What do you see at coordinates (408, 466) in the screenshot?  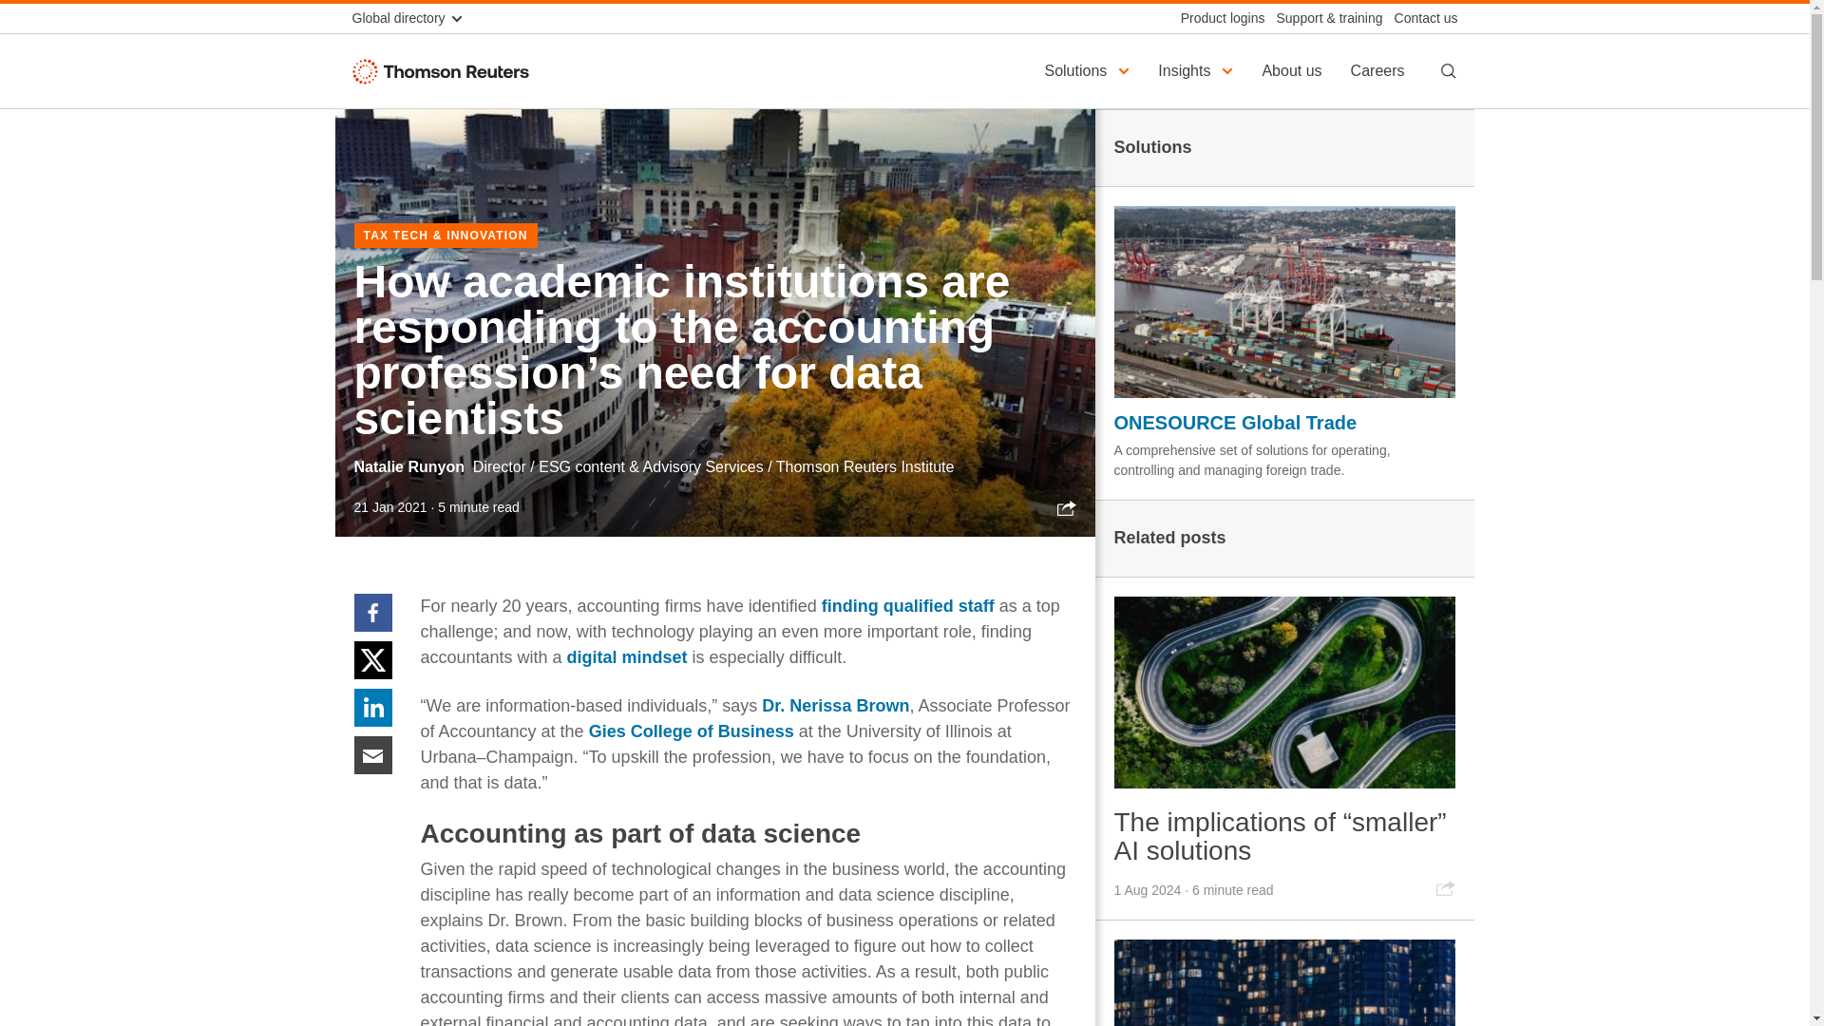 I see `Natalie Runyon` at bounding box center [408, 466].